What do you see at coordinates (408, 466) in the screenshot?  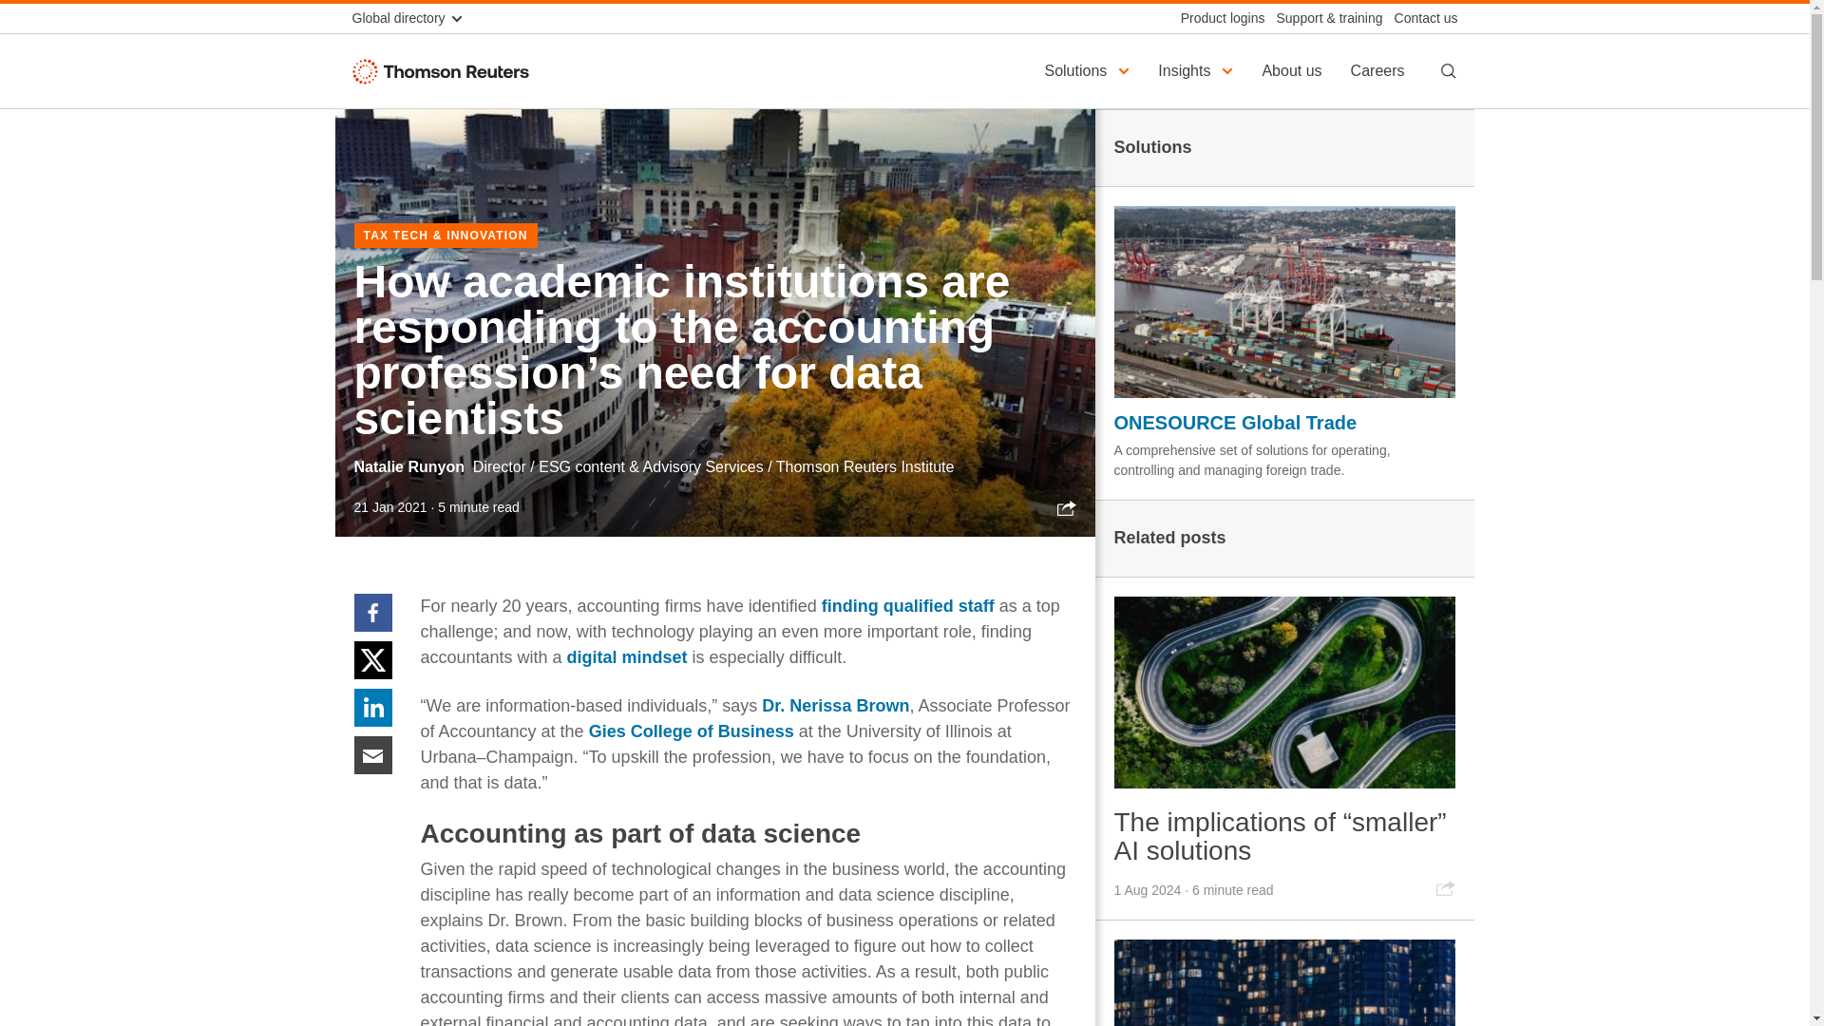 I see `Natalie Runyon` at bounding box center [408, 466].